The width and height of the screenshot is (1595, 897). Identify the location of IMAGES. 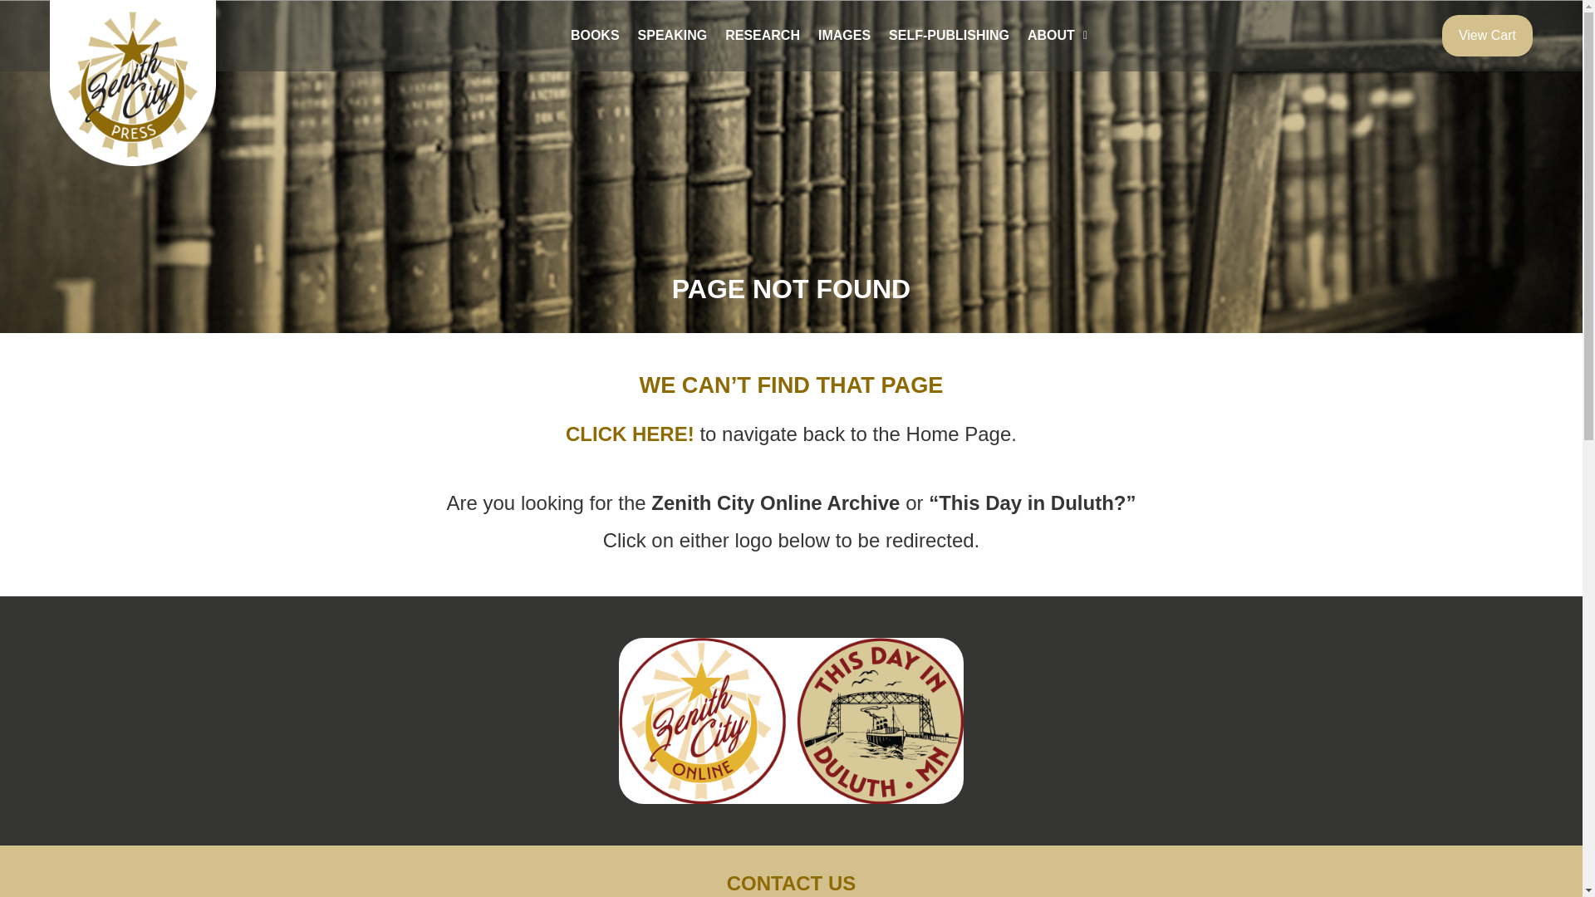
(844, 35).